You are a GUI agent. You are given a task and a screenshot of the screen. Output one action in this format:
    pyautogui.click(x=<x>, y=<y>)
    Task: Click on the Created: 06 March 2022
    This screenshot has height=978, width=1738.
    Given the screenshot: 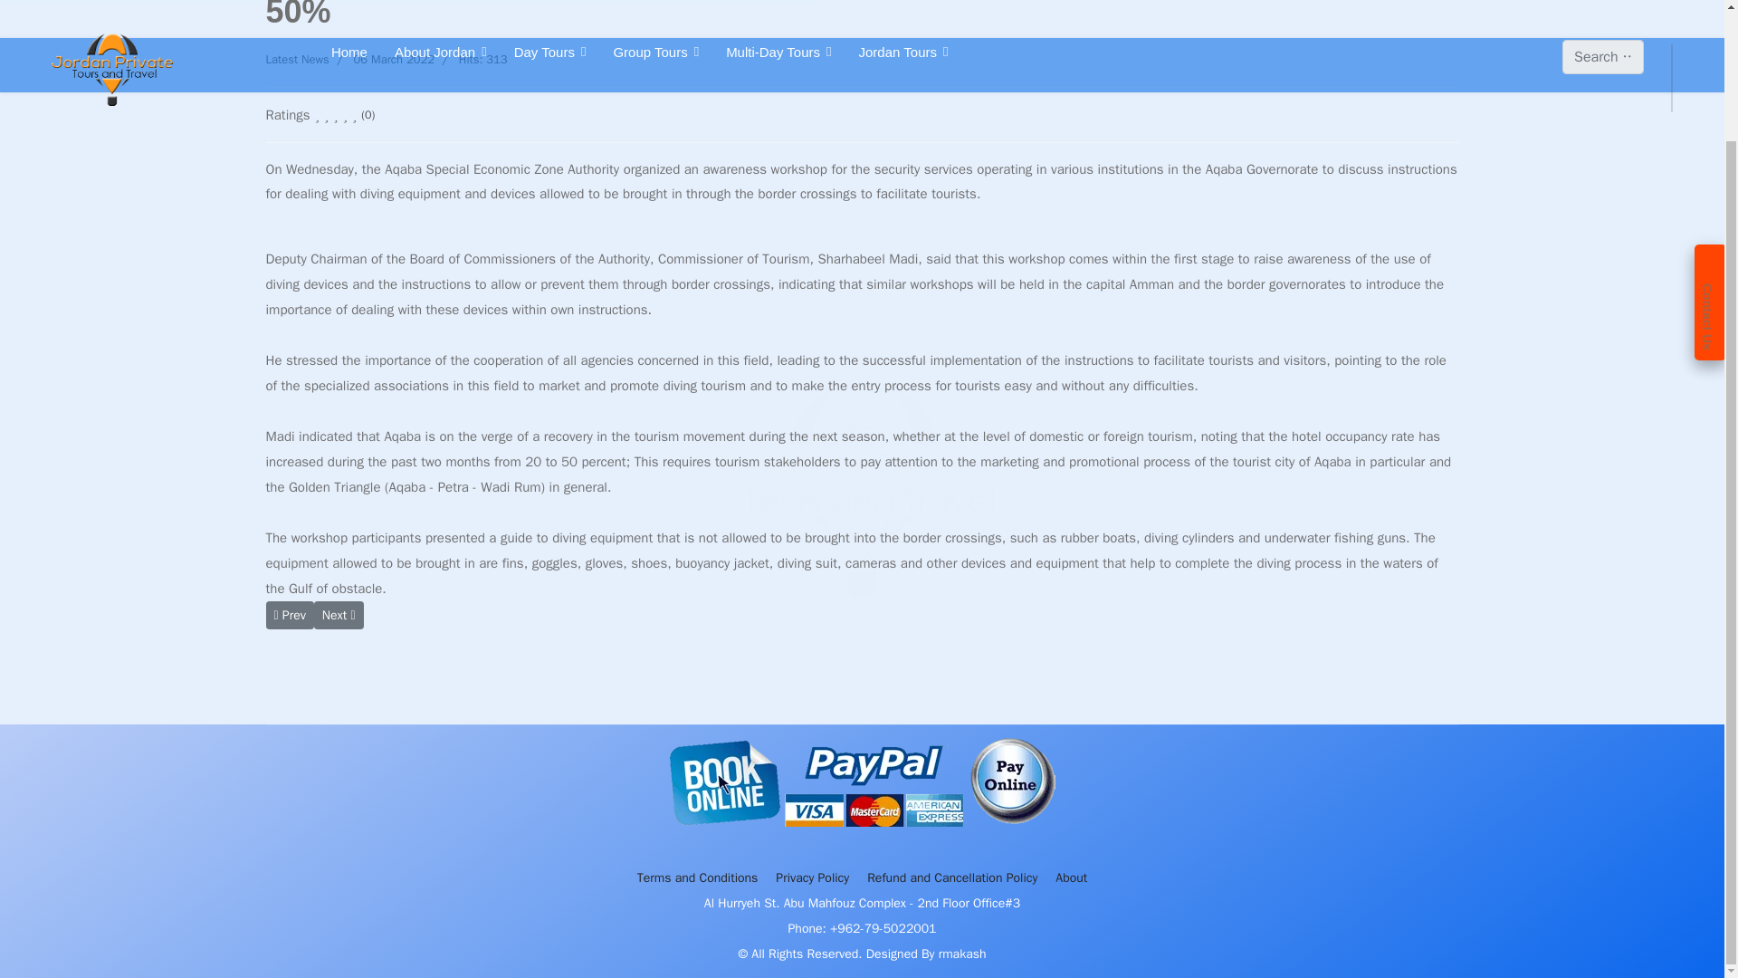 What is the action you would take?
    pyautogui.click(x=382, y=59)
    